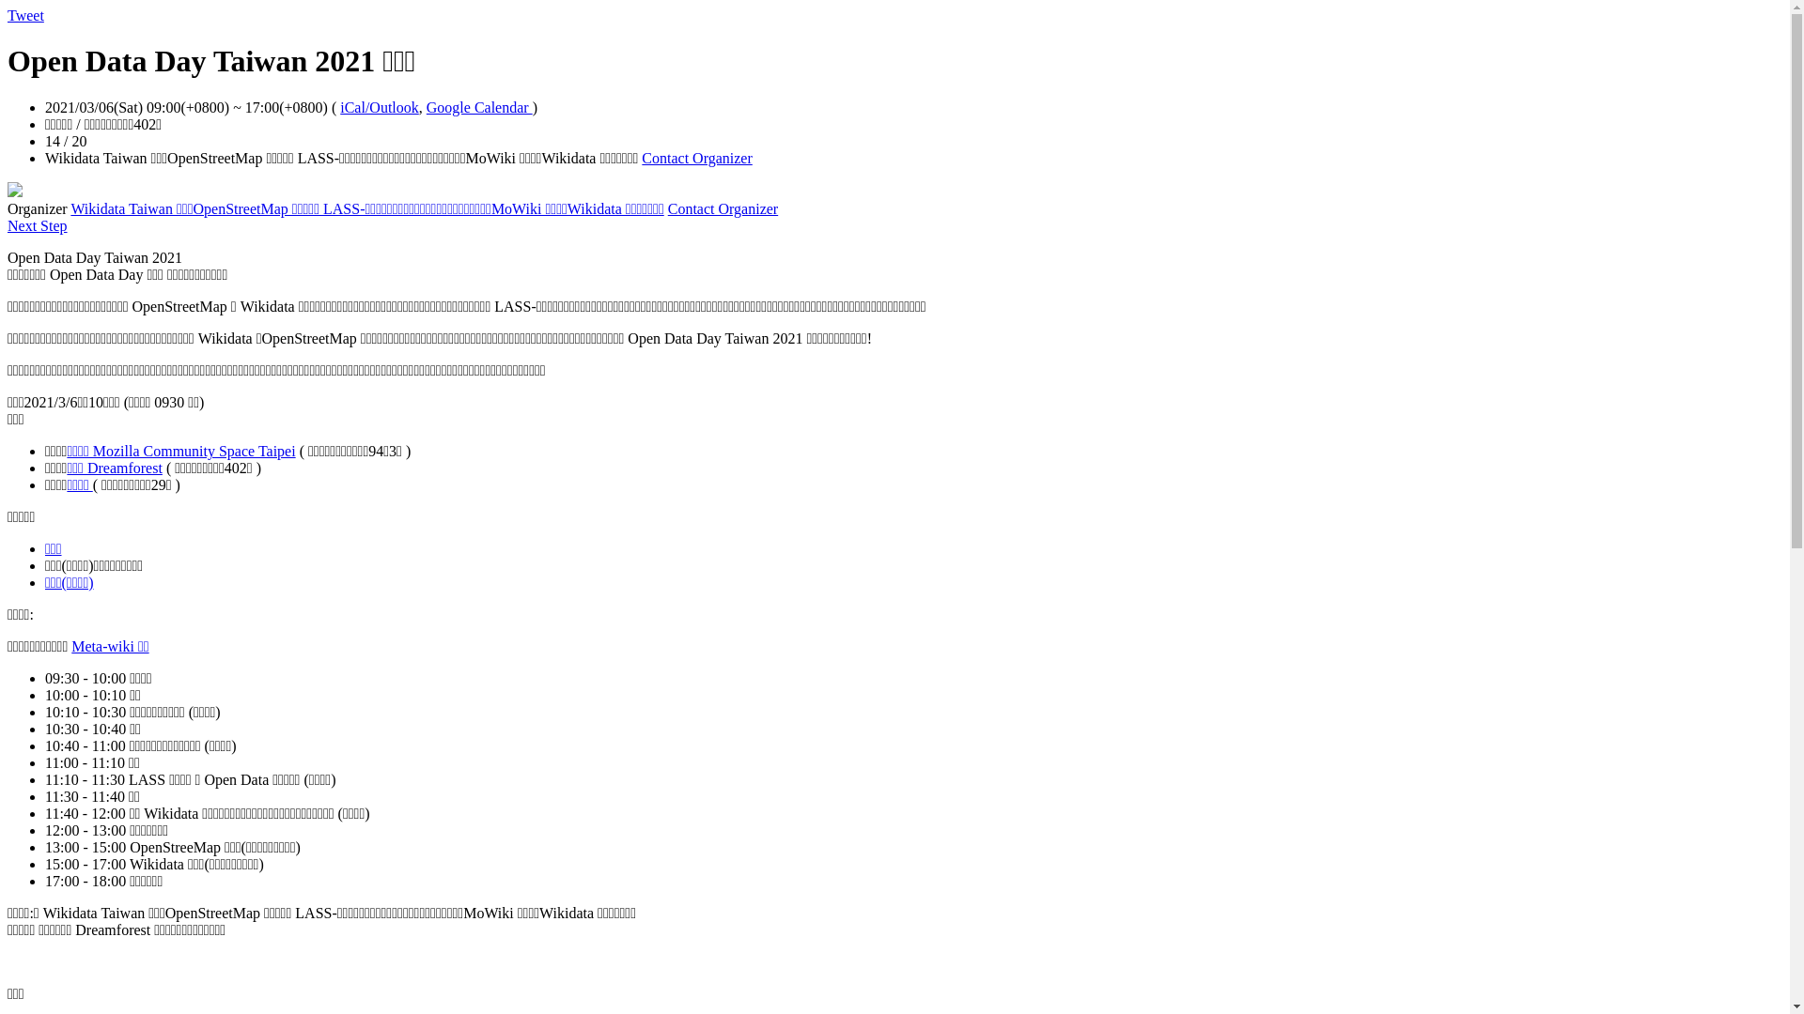 The image size is (1804, 1014). Describe the element at coordinates (26, 15) in the screenshot. I see `Tweet` at that location.